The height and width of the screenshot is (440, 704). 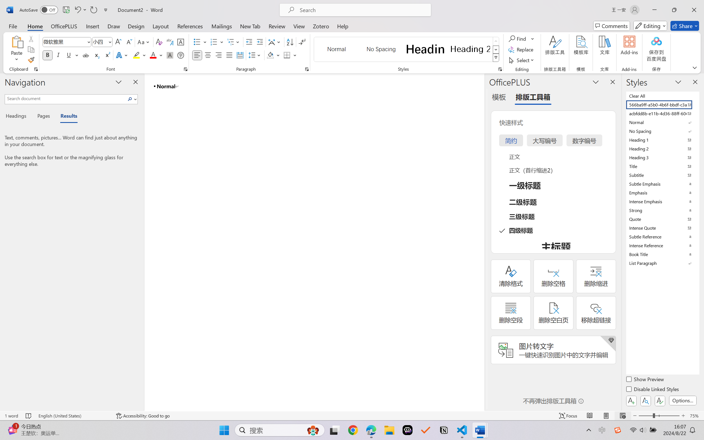 I want to click on Line and Paragraph Spacing, so click(x=255, y=55).